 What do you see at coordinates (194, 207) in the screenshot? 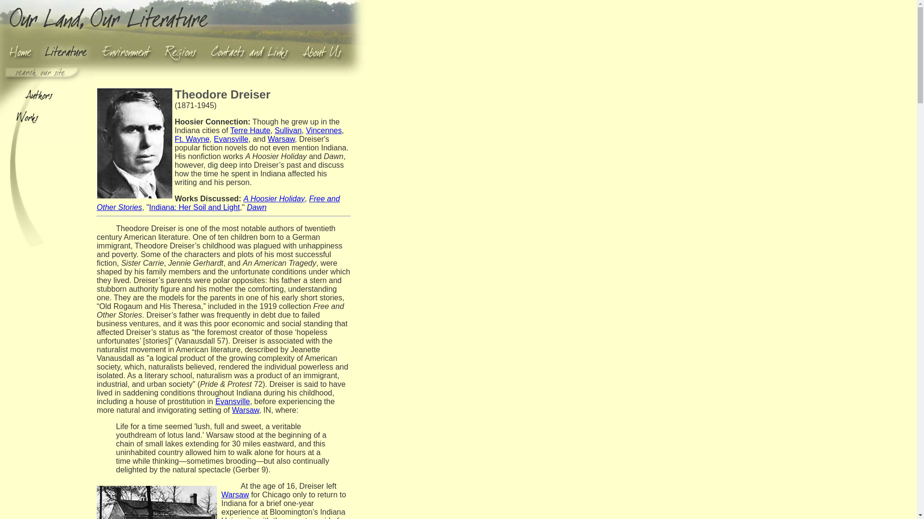
I see `Indiana: Her Soil and Light` at bounding box center [194, 207].